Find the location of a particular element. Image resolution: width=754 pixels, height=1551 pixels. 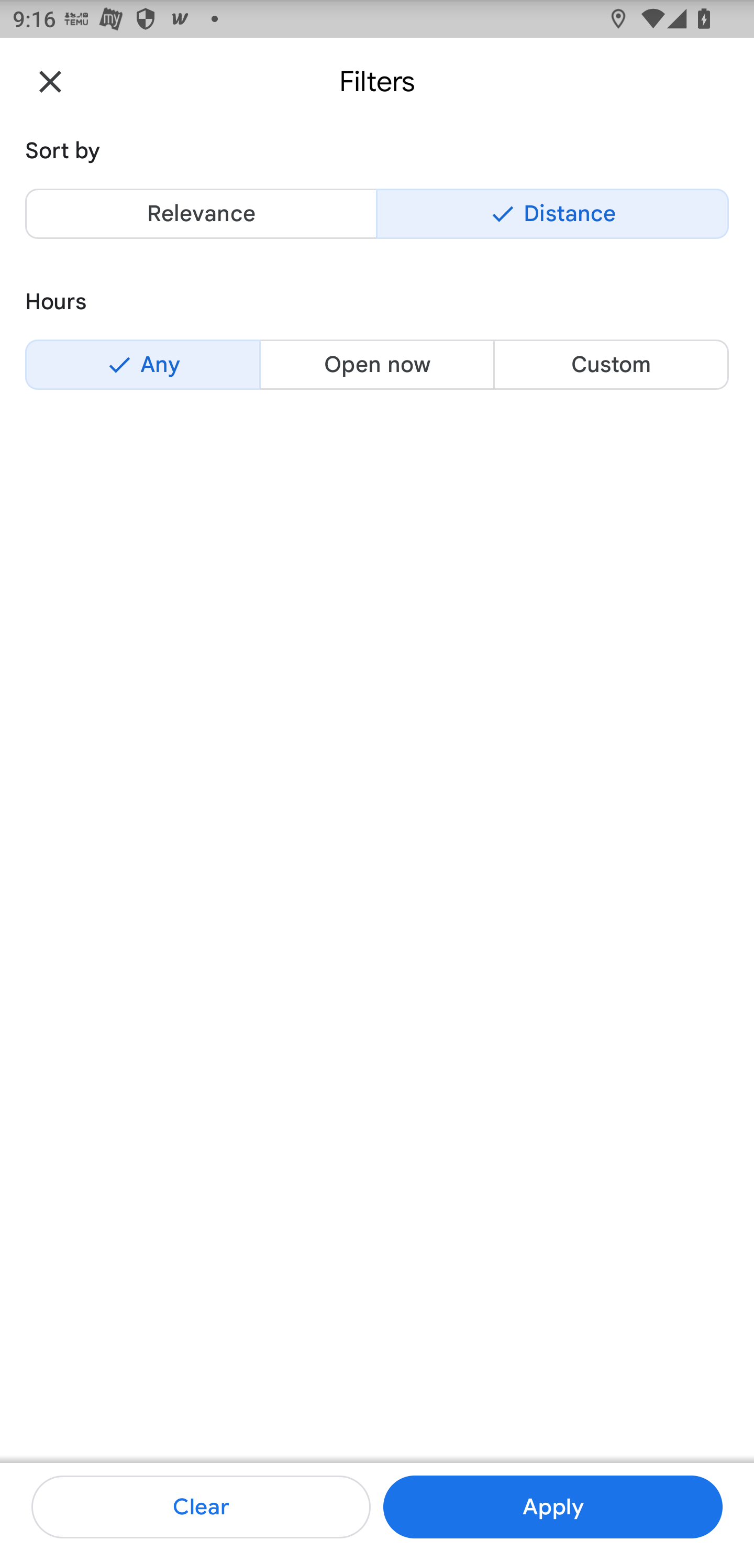

Open now is located at coordinates (377, 364).